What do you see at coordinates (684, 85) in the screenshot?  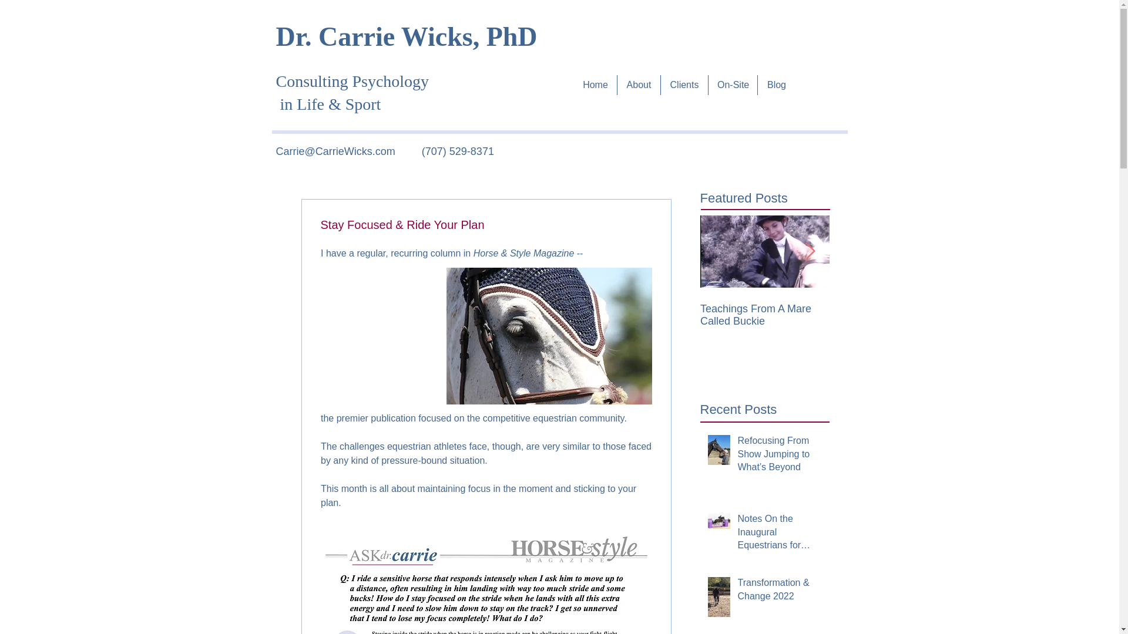 I see `Clients` at bounding box center [684, 85].